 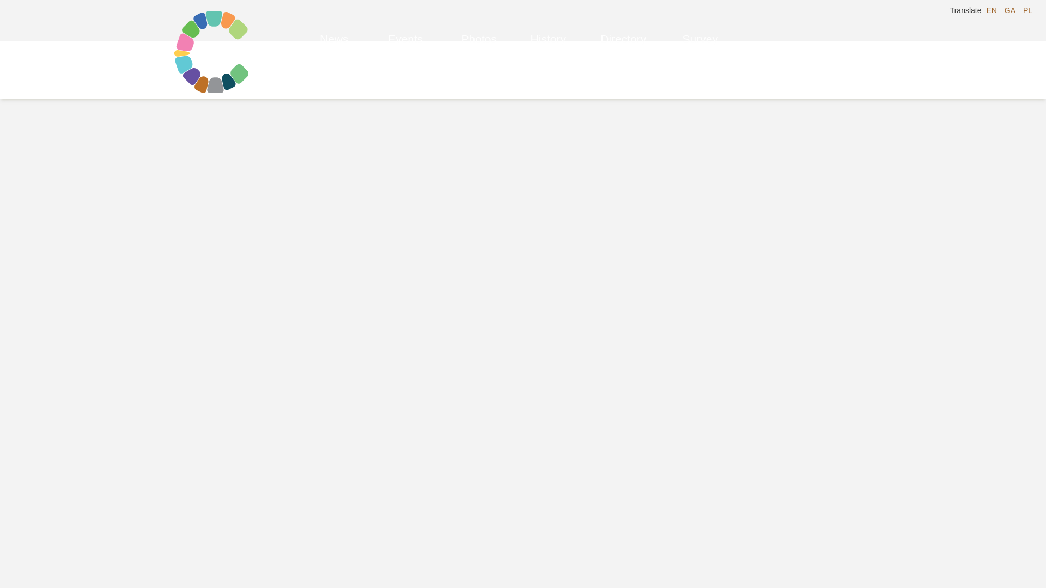 What do you see at coordinates (548, 27) in the screenshot?
I see `History` at bounding box center [548, 27].